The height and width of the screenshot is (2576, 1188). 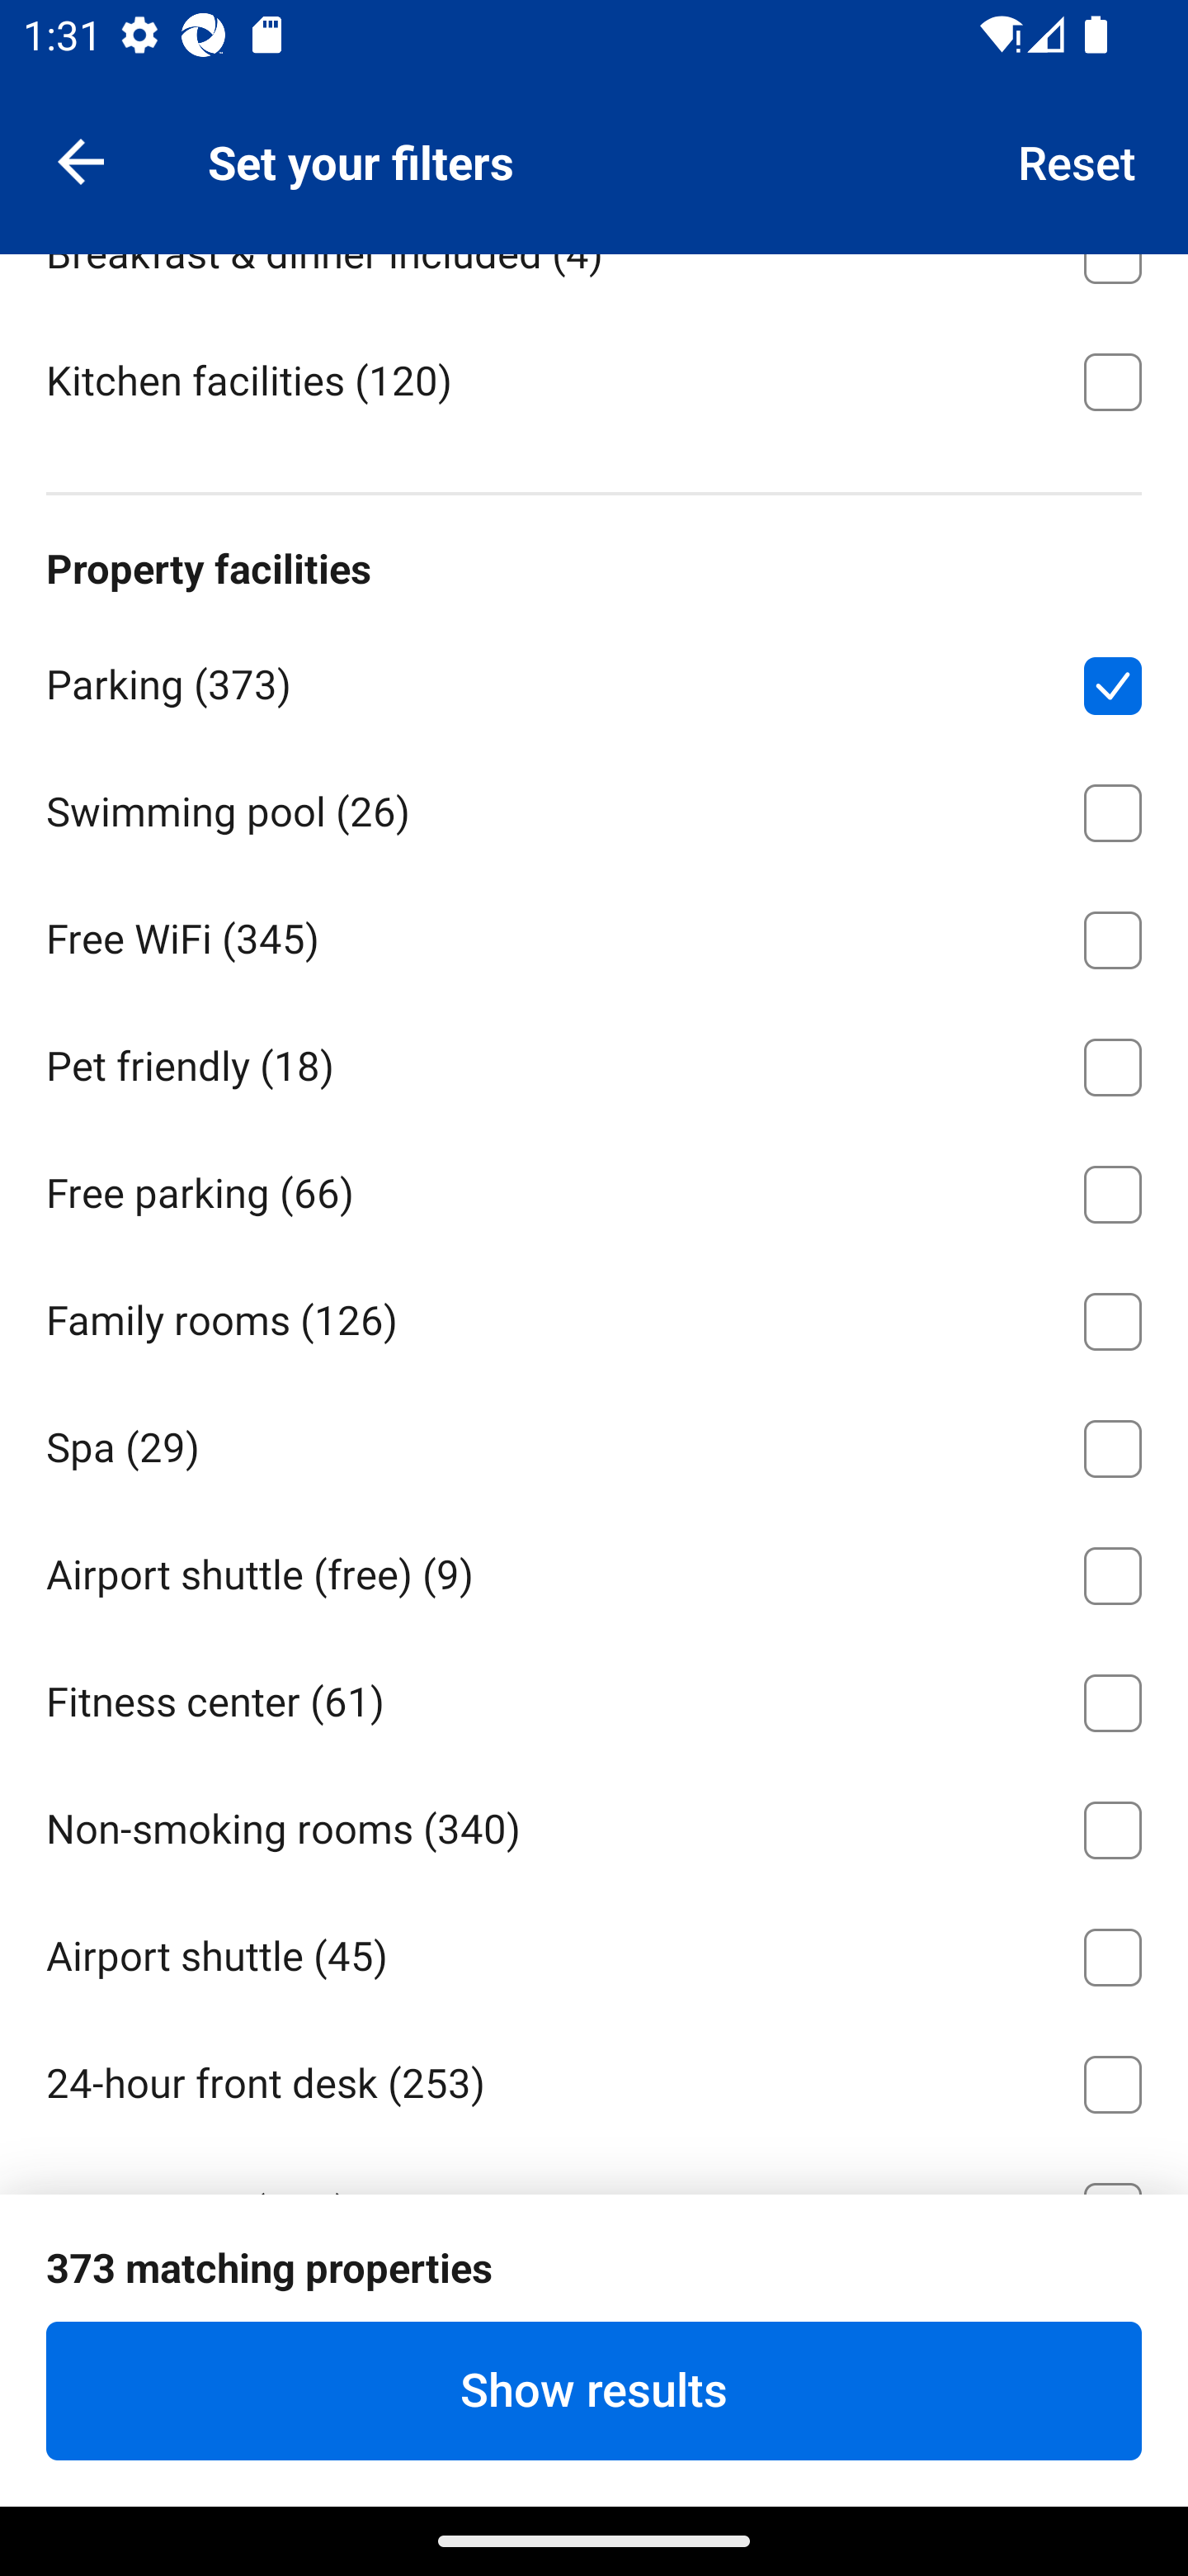 What do you see at coordinates (594, 680) in the screenshot?
I see `Parking ⁦(373)` at bounding box center [594, 680].